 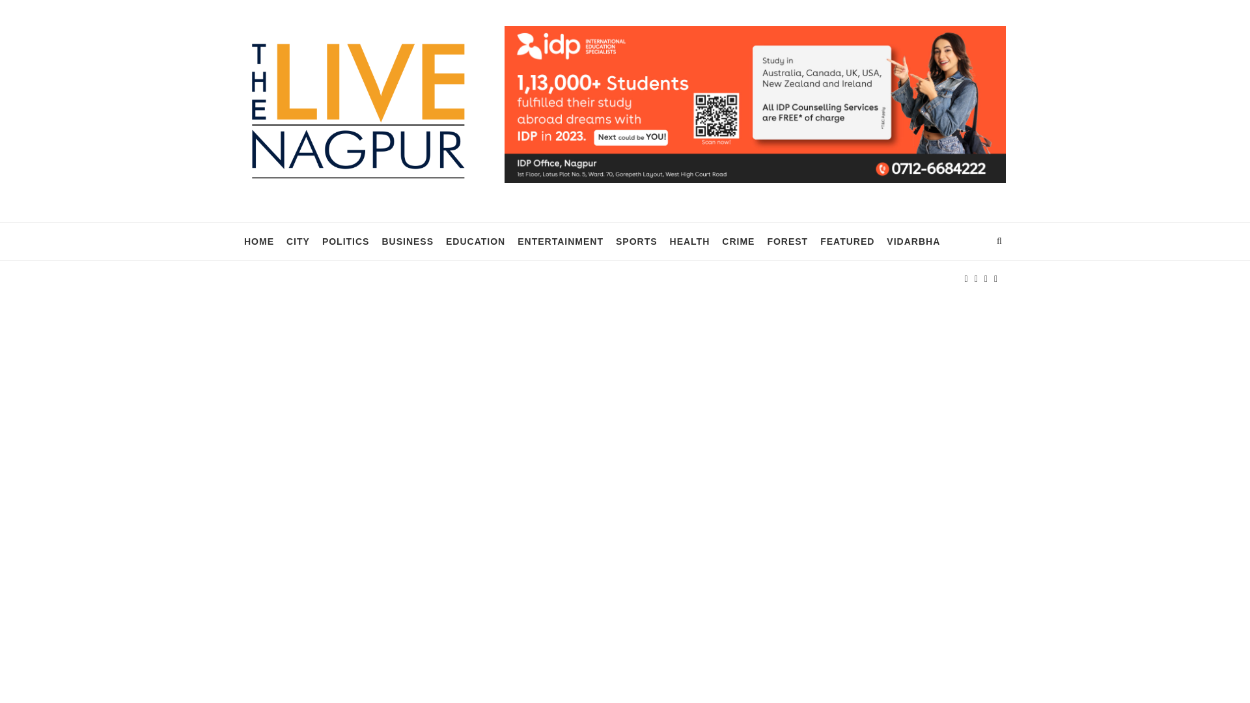 I want to click on VIDARBHA, so click(x=913, y=241).